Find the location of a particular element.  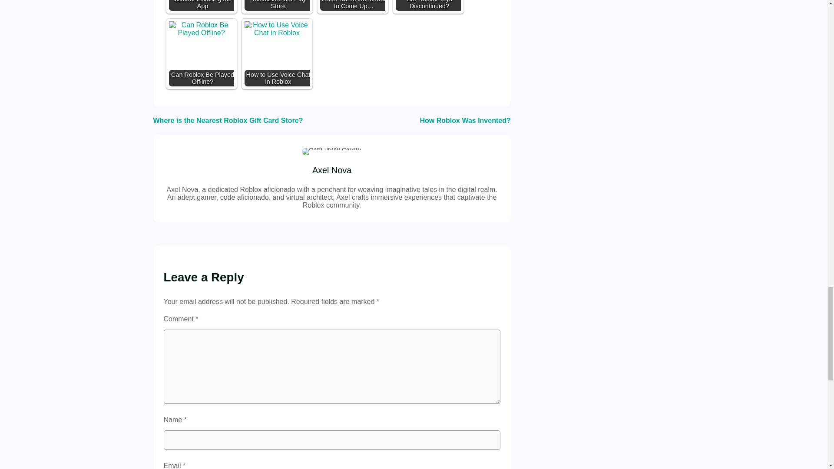

Are Roblox Toys Discontinued? is located at coordinates (427, 5).